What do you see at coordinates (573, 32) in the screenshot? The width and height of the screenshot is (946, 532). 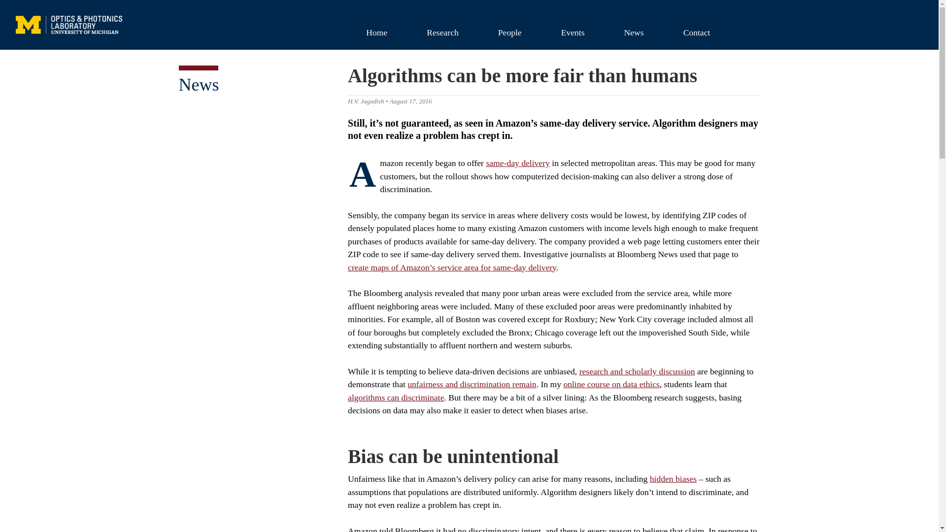 I see `Events` at bounding box center [573, 32].